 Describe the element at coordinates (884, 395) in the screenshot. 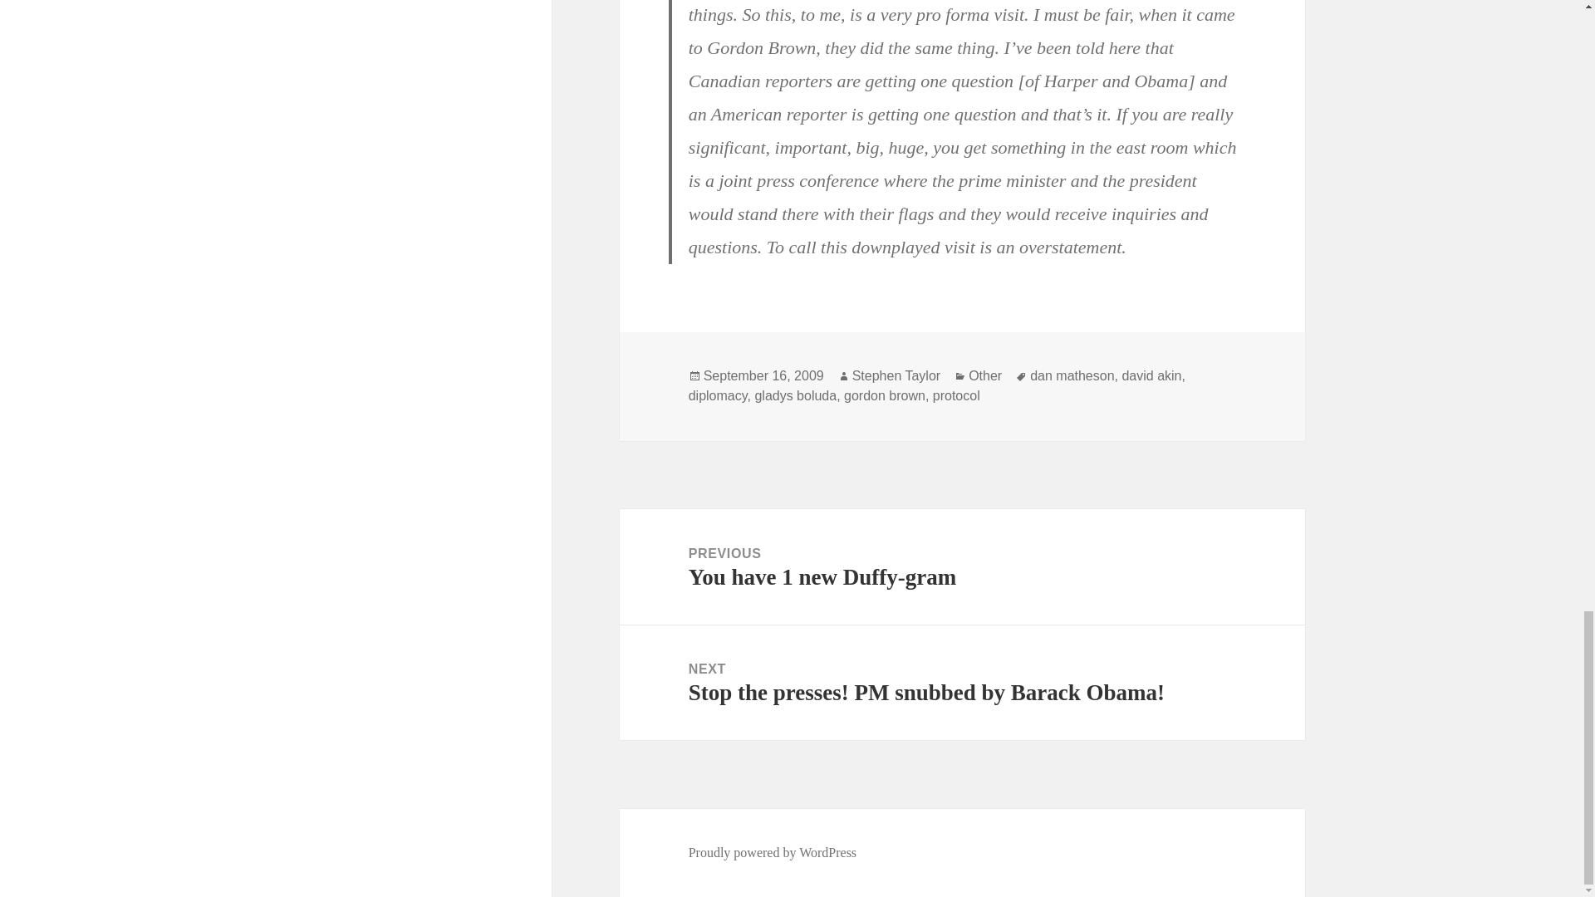

I see `Other` at that location.